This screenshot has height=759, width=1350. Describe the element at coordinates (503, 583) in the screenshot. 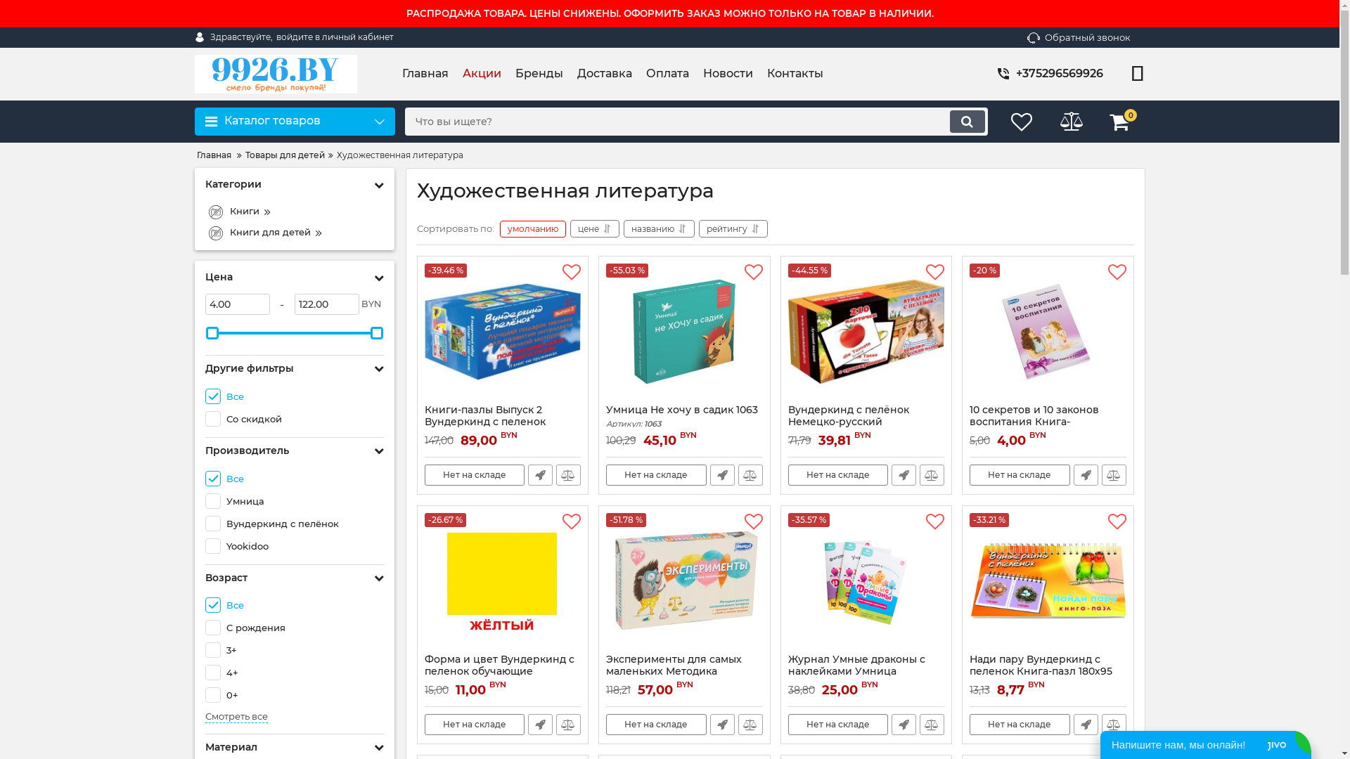

I see `-26.67 %` at that location.